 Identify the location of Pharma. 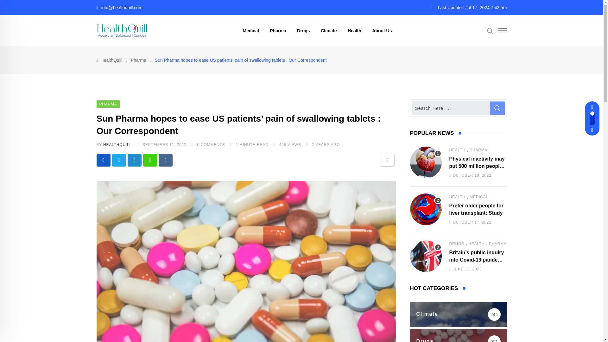
(138, 60).